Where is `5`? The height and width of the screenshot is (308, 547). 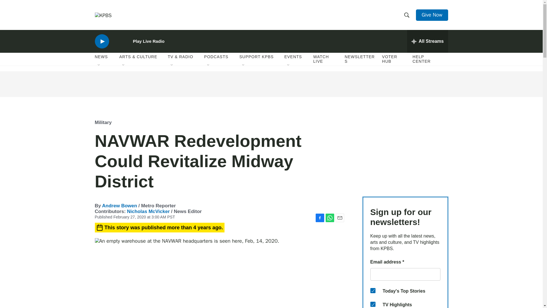
5 is located at coordinates (373, 304).